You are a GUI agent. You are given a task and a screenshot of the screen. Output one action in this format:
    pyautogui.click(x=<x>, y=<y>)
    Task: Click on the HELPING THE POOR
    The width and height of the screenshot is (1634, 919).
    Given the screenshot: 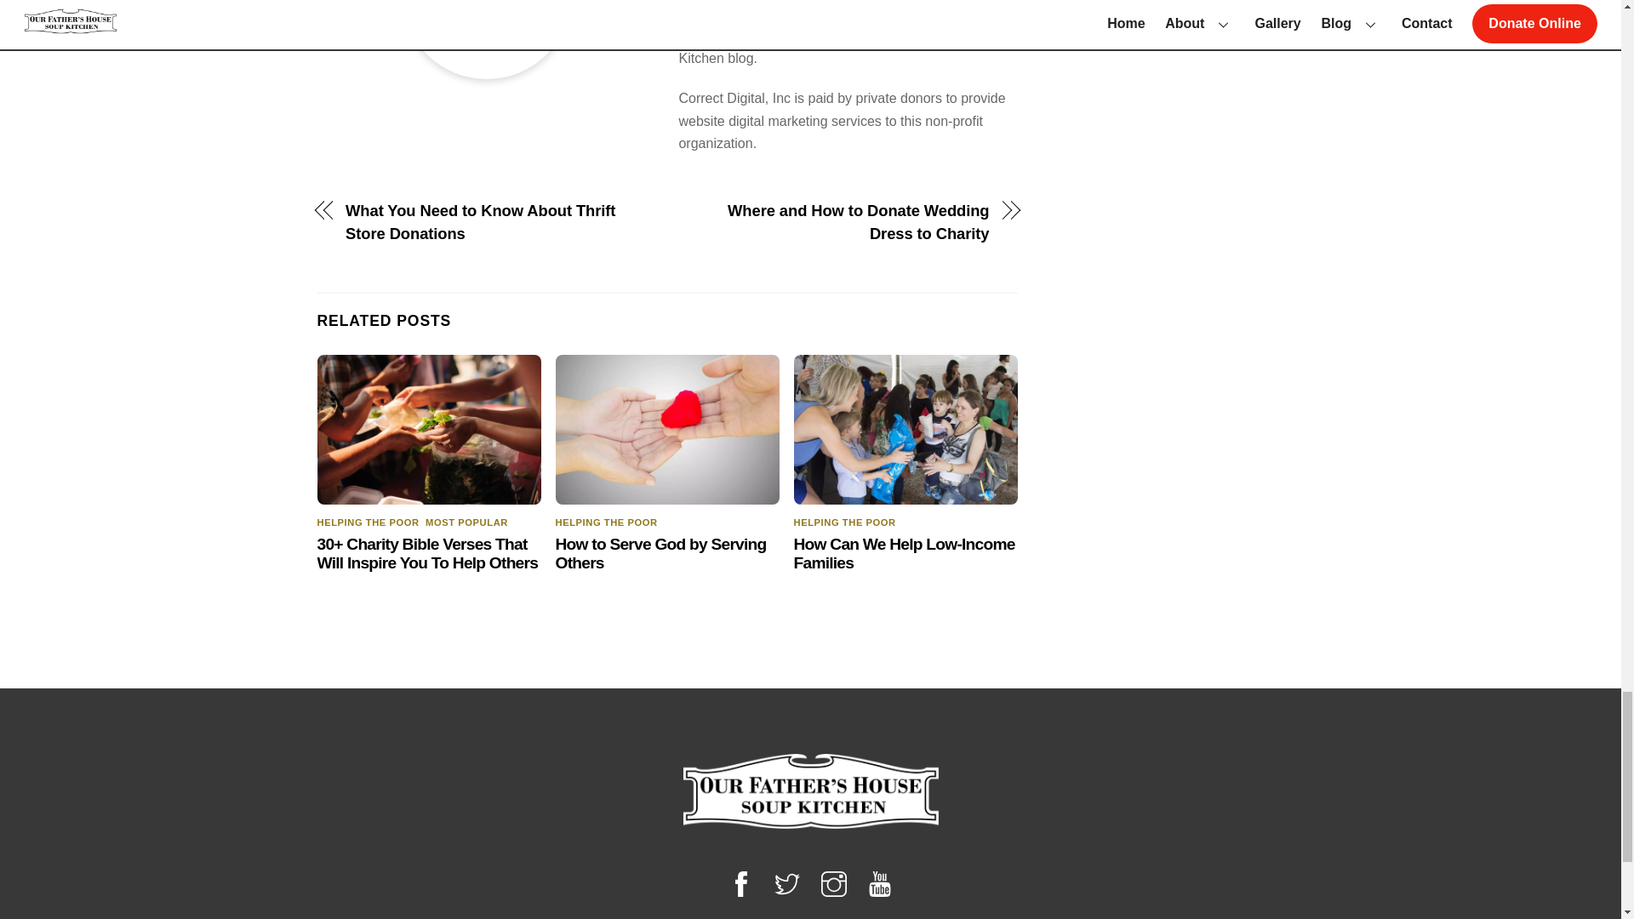 What is the action you would take?
    pyautogui.click(x=368, y=522)
    